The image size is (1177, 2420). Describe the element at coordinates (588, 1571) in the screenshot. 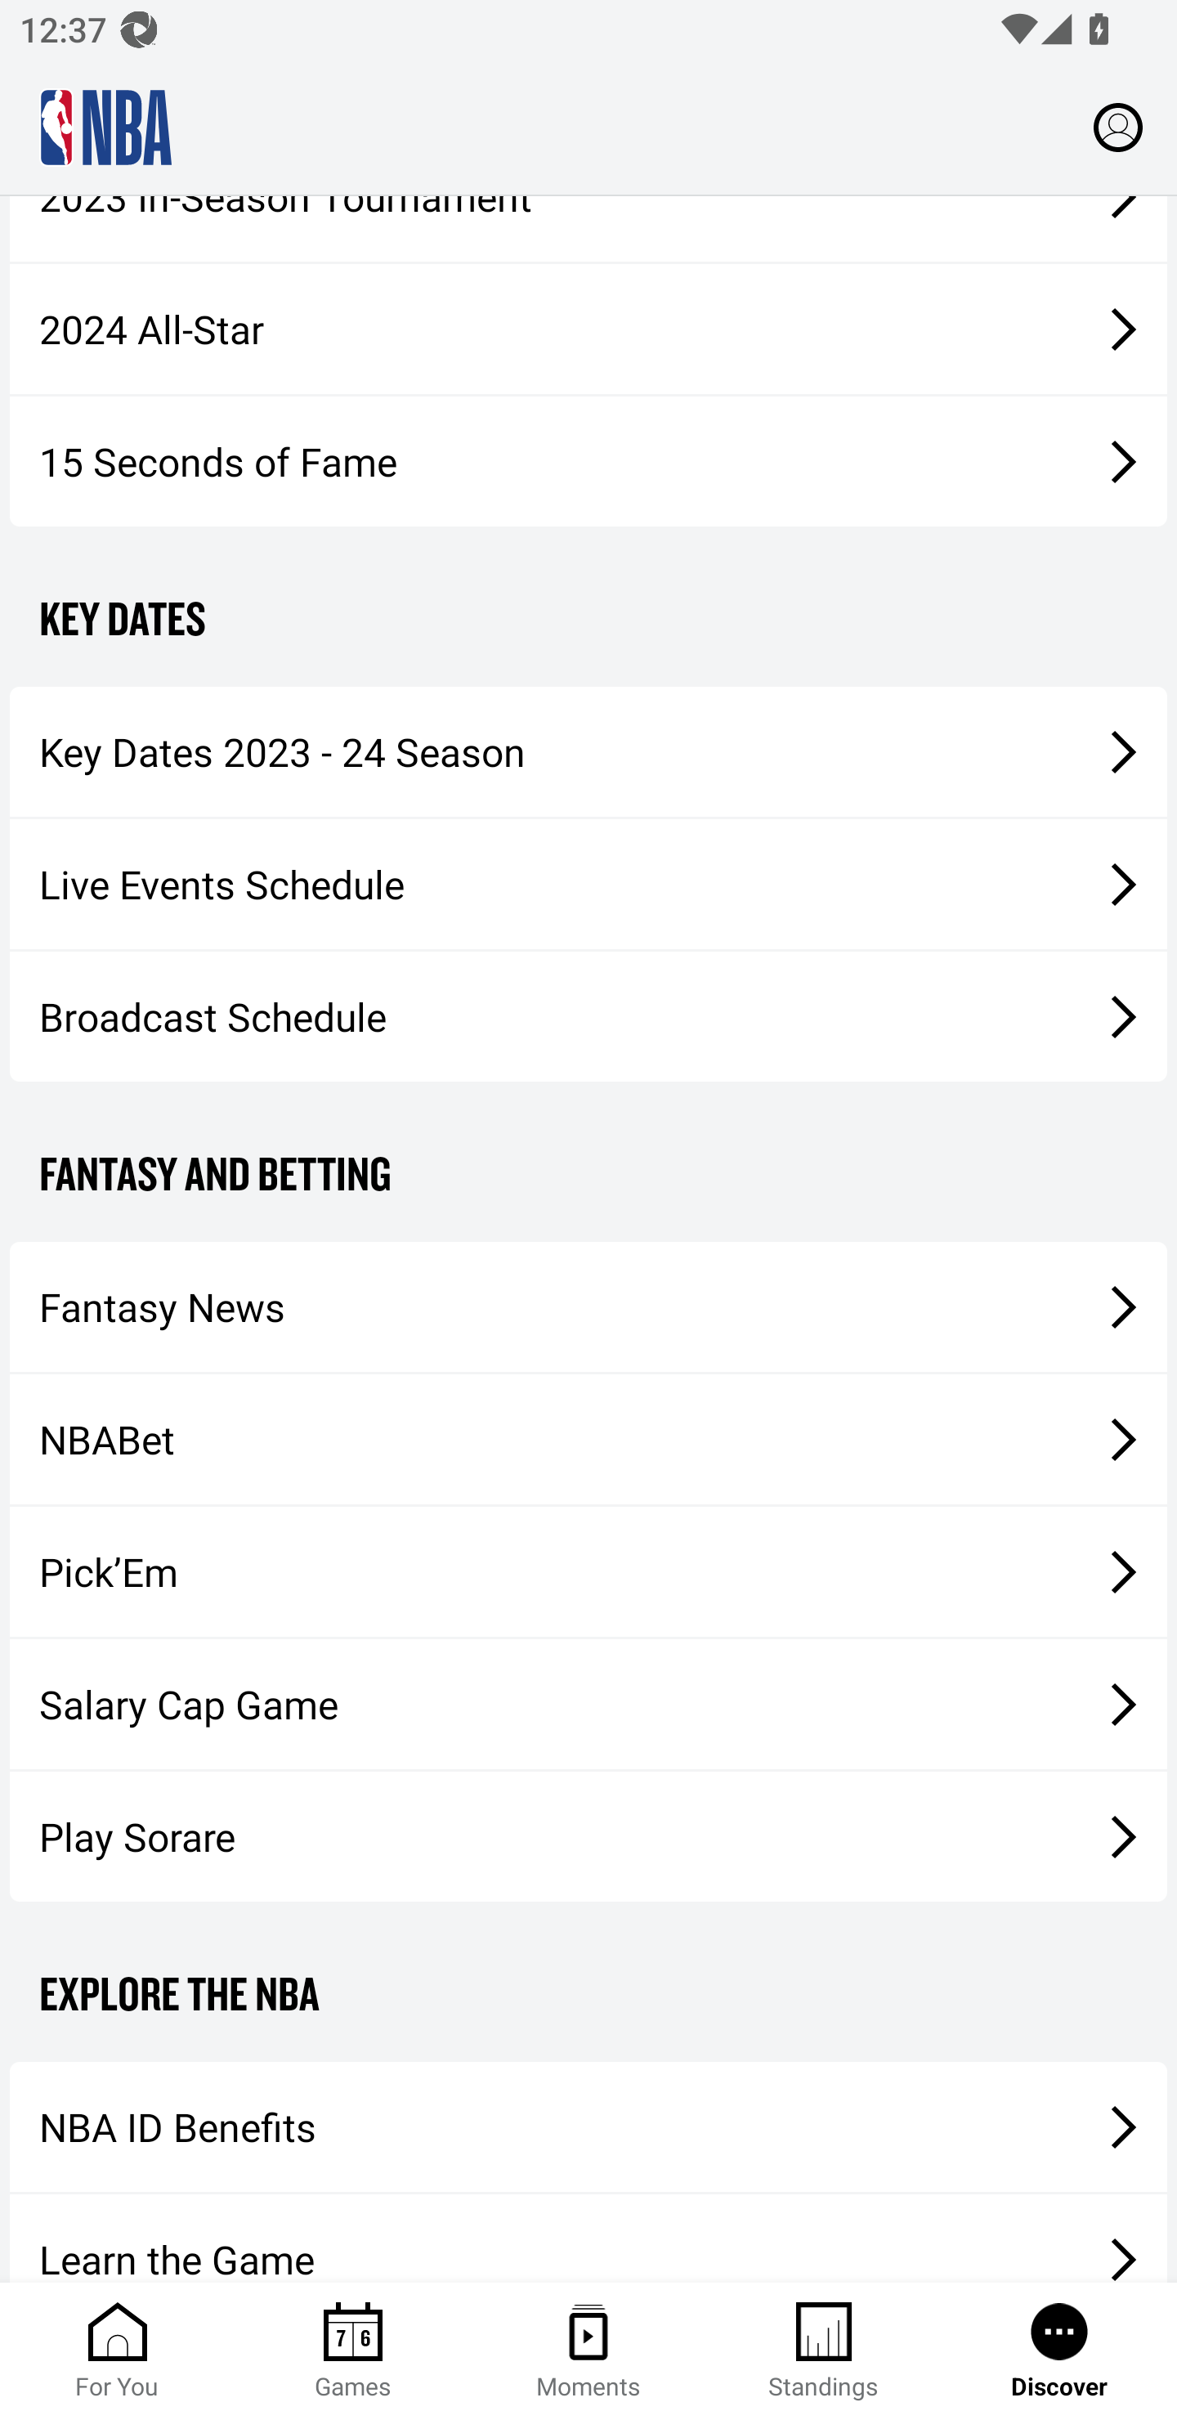

I see `Pick’Em` at that location.